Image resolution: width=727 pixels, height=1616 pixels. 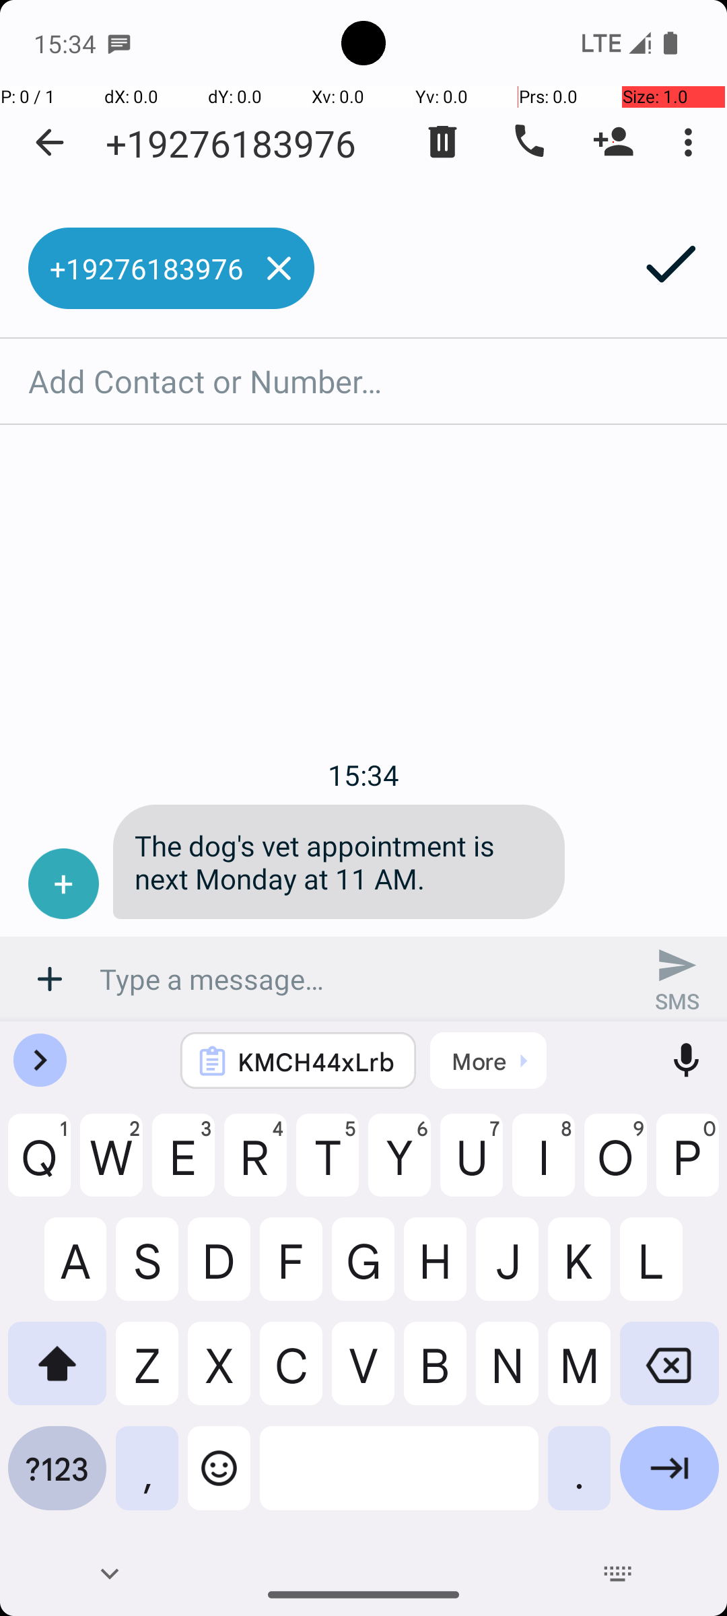 I want to click on KMCH44xLrb, so click(x=316, y=1061).